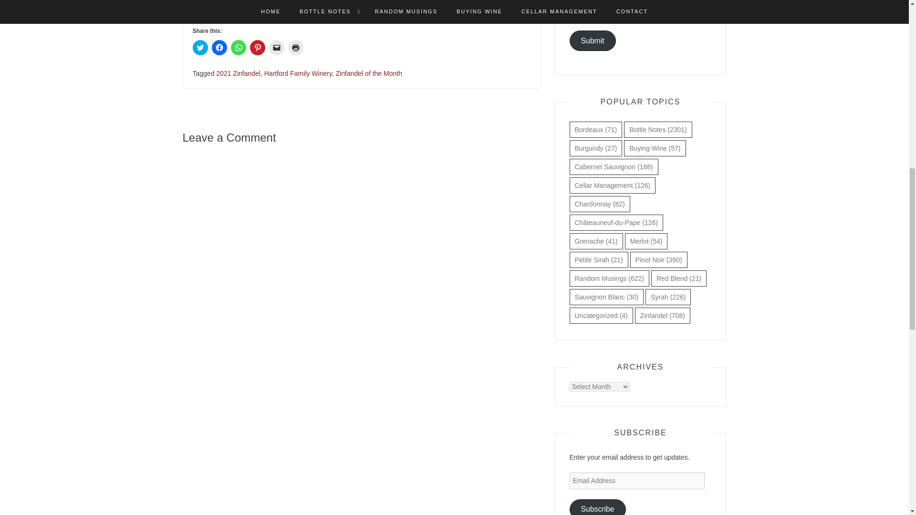  Describe the element at coordinates (593, 40) in the screenshot. I see `Submit` at that location.